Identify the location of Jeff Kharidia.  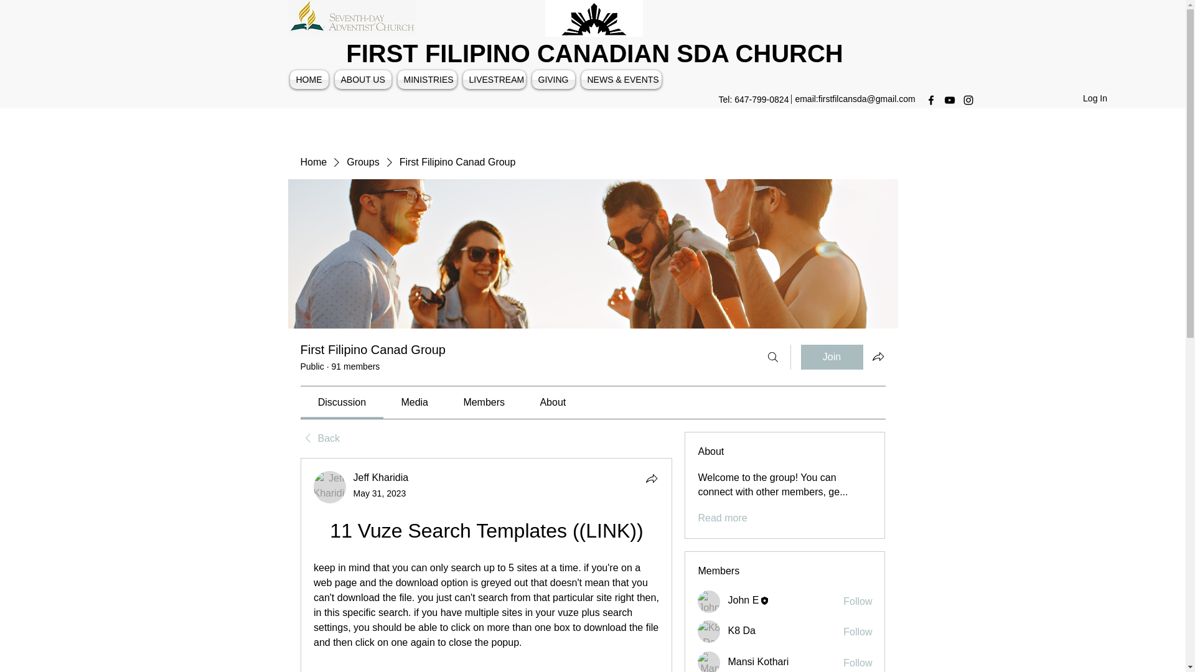
(330, 487).